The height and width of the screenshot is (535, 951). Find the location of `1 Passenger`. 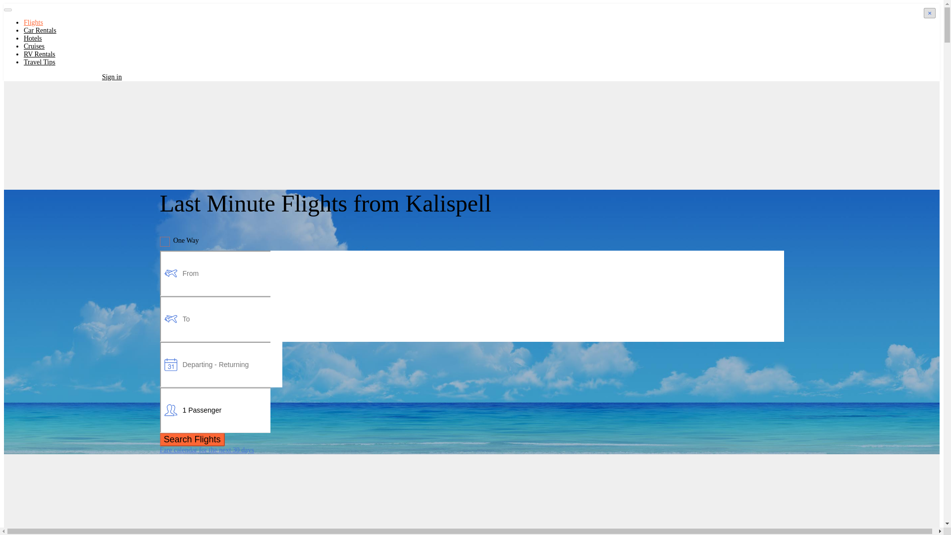

1 Passenger is located at coordinates (215, 410).